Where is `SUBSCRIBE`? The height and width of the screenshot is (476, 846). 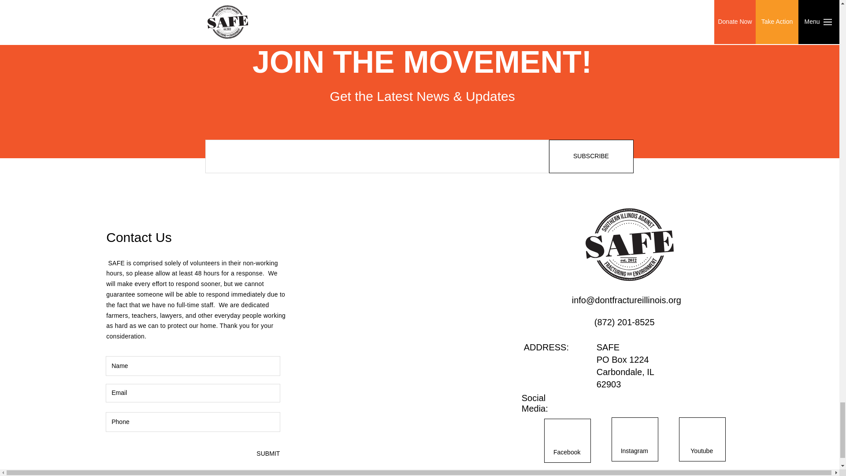
SUBSCRIBE is located at coordinates (591, 156).